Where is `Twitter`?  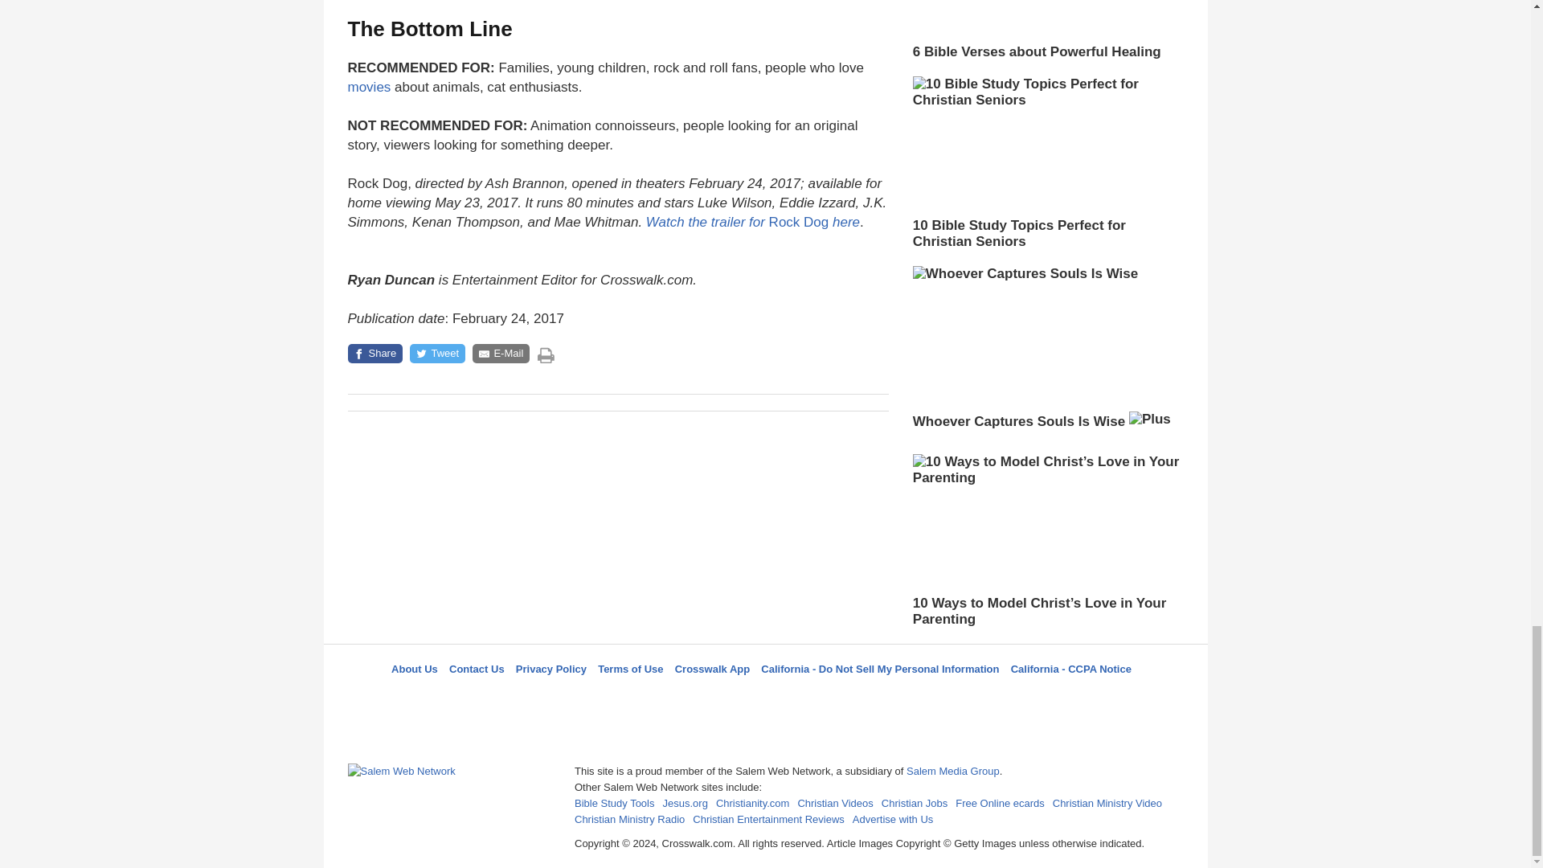 Twitter is located at coordinates (724, 698).